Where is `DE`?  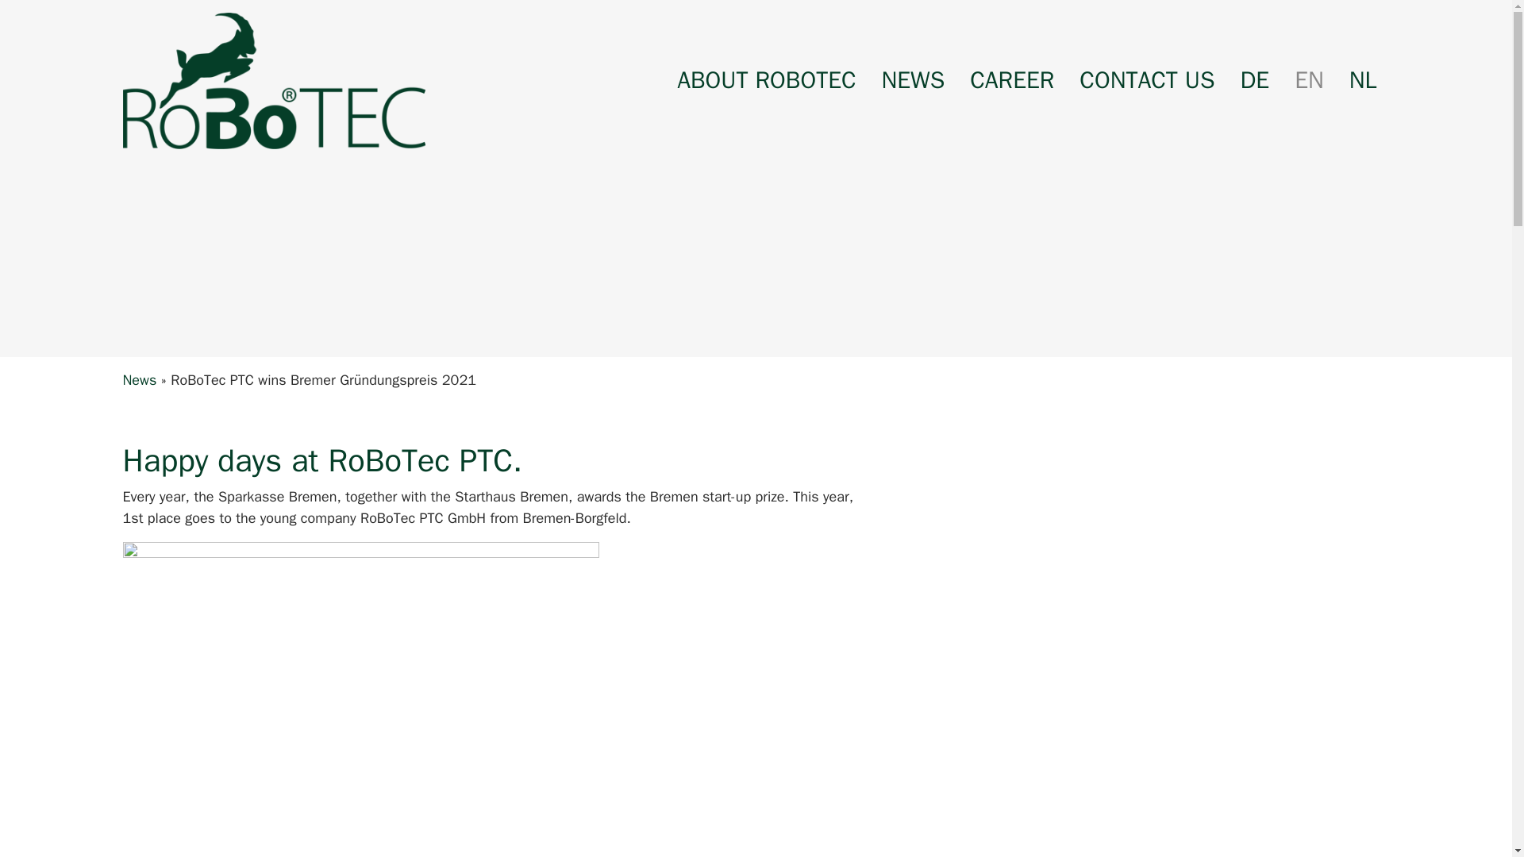 DE is located at coordinates (1256, 80).